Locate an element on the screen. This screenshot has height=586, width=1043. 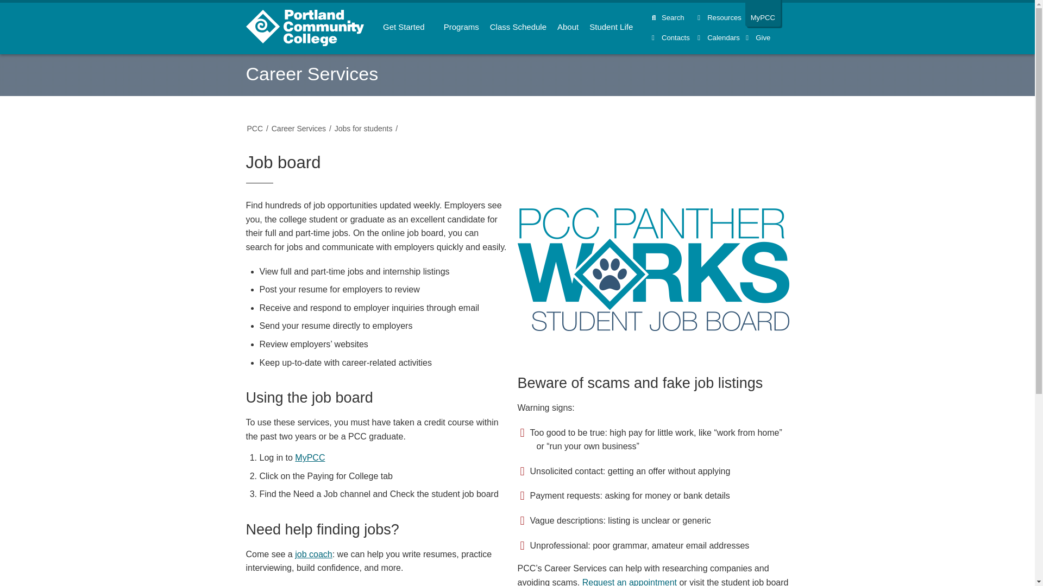
Get Started is located at coordinates (407, 29).